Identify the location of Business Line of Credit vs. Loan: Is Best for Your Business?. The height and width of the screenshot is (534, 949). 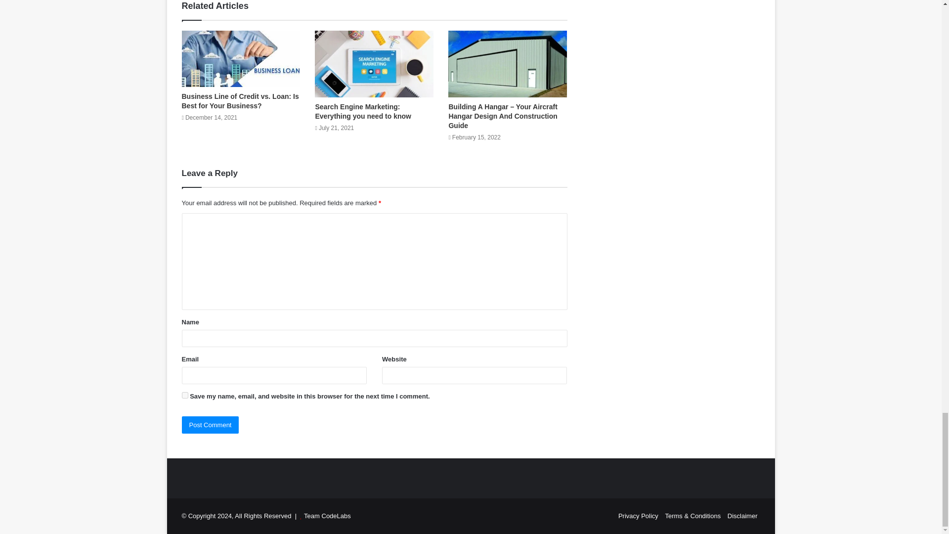
(240, 101).